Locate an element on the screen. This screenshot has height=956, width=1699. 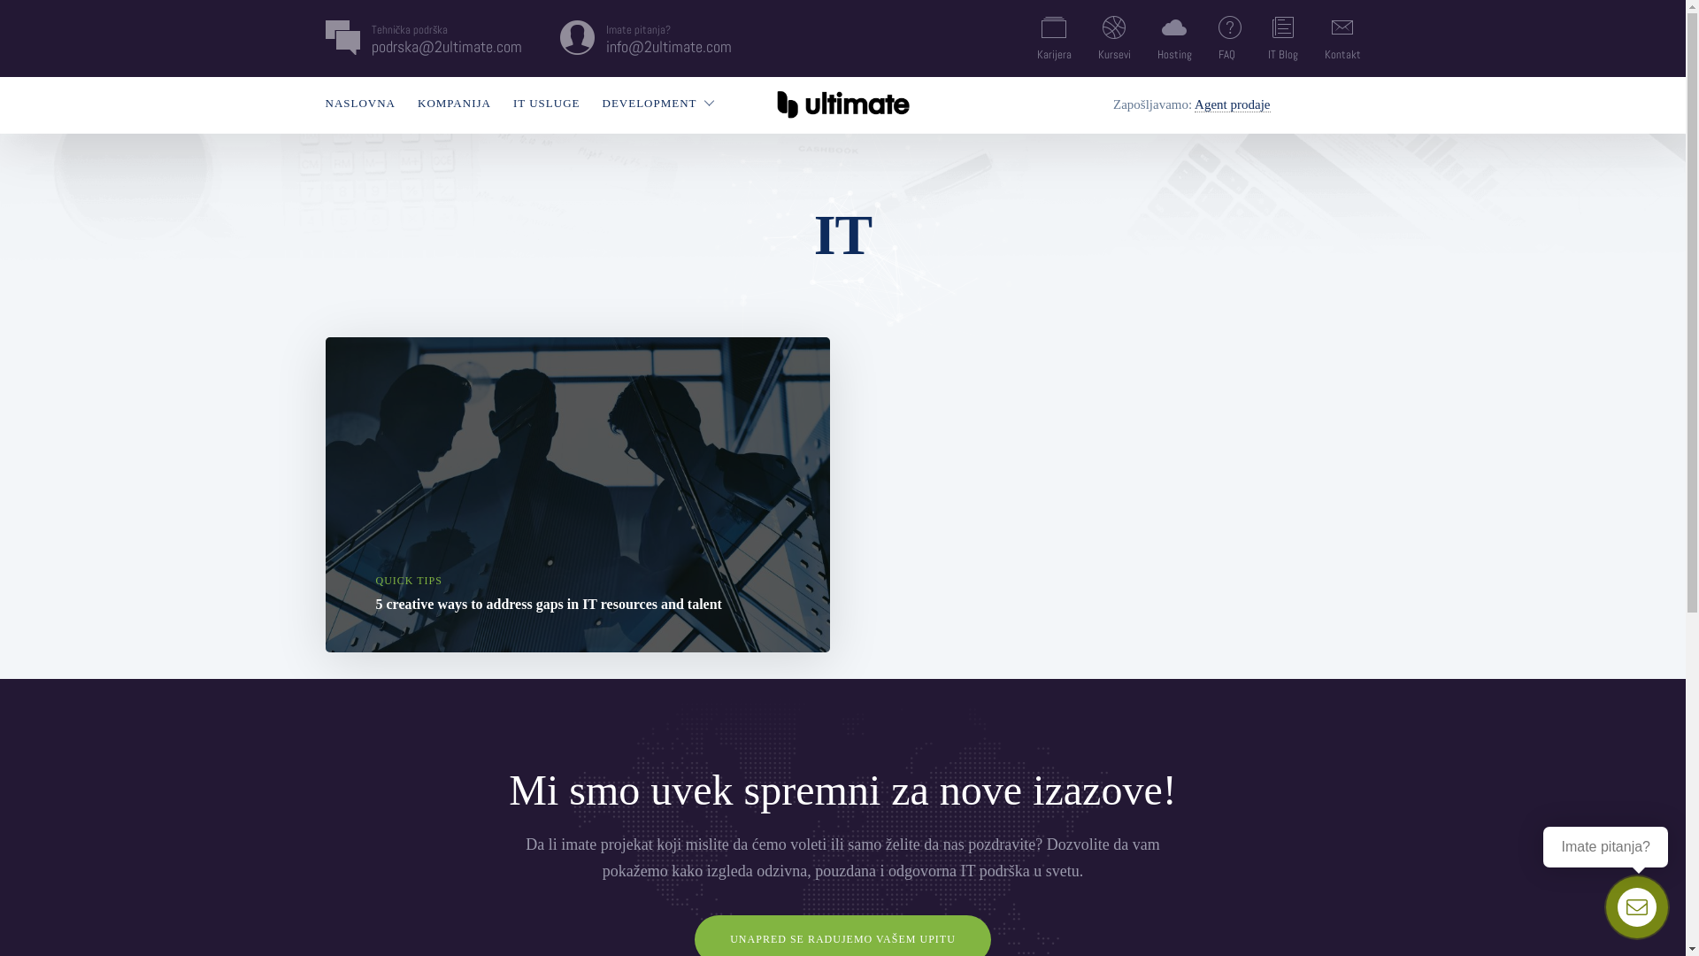
KOMPANIJA is located at coordinates (455, 103).